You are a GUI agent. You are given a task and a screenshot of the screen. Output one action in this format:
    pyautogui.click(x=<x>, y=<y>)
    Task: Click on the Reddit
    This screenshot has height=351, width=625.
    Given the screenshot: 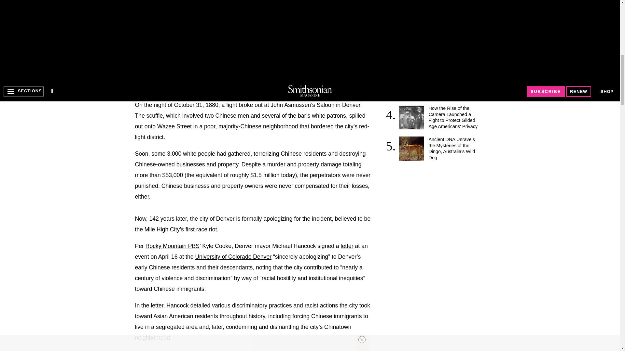 What is the action you would take?
    pyautogui.click(x=180, y=85)
    